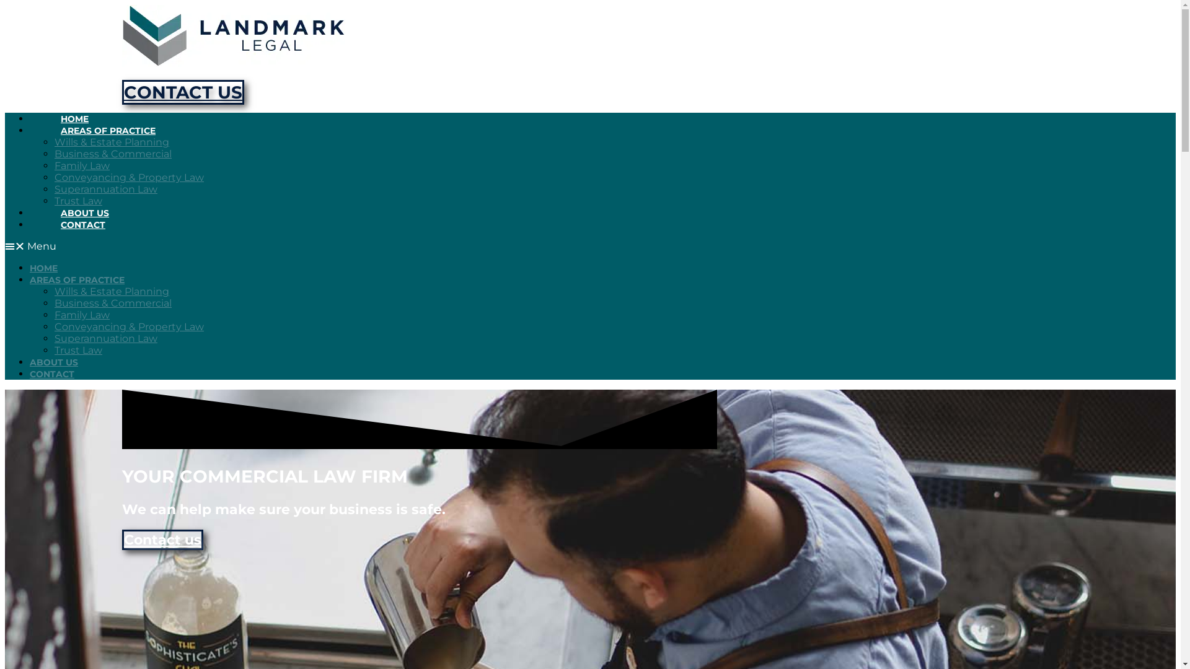 This screenshot has height=669, width=1190. I want to click on AREAS OF PRACTICE, so click(108, 131).